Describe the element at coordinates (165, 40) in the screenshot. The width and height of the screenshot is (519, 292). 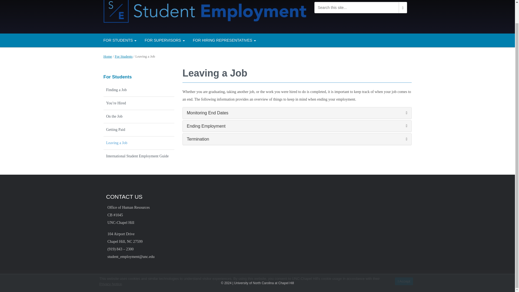
I see `FOR SUPERVISORS` at that location.